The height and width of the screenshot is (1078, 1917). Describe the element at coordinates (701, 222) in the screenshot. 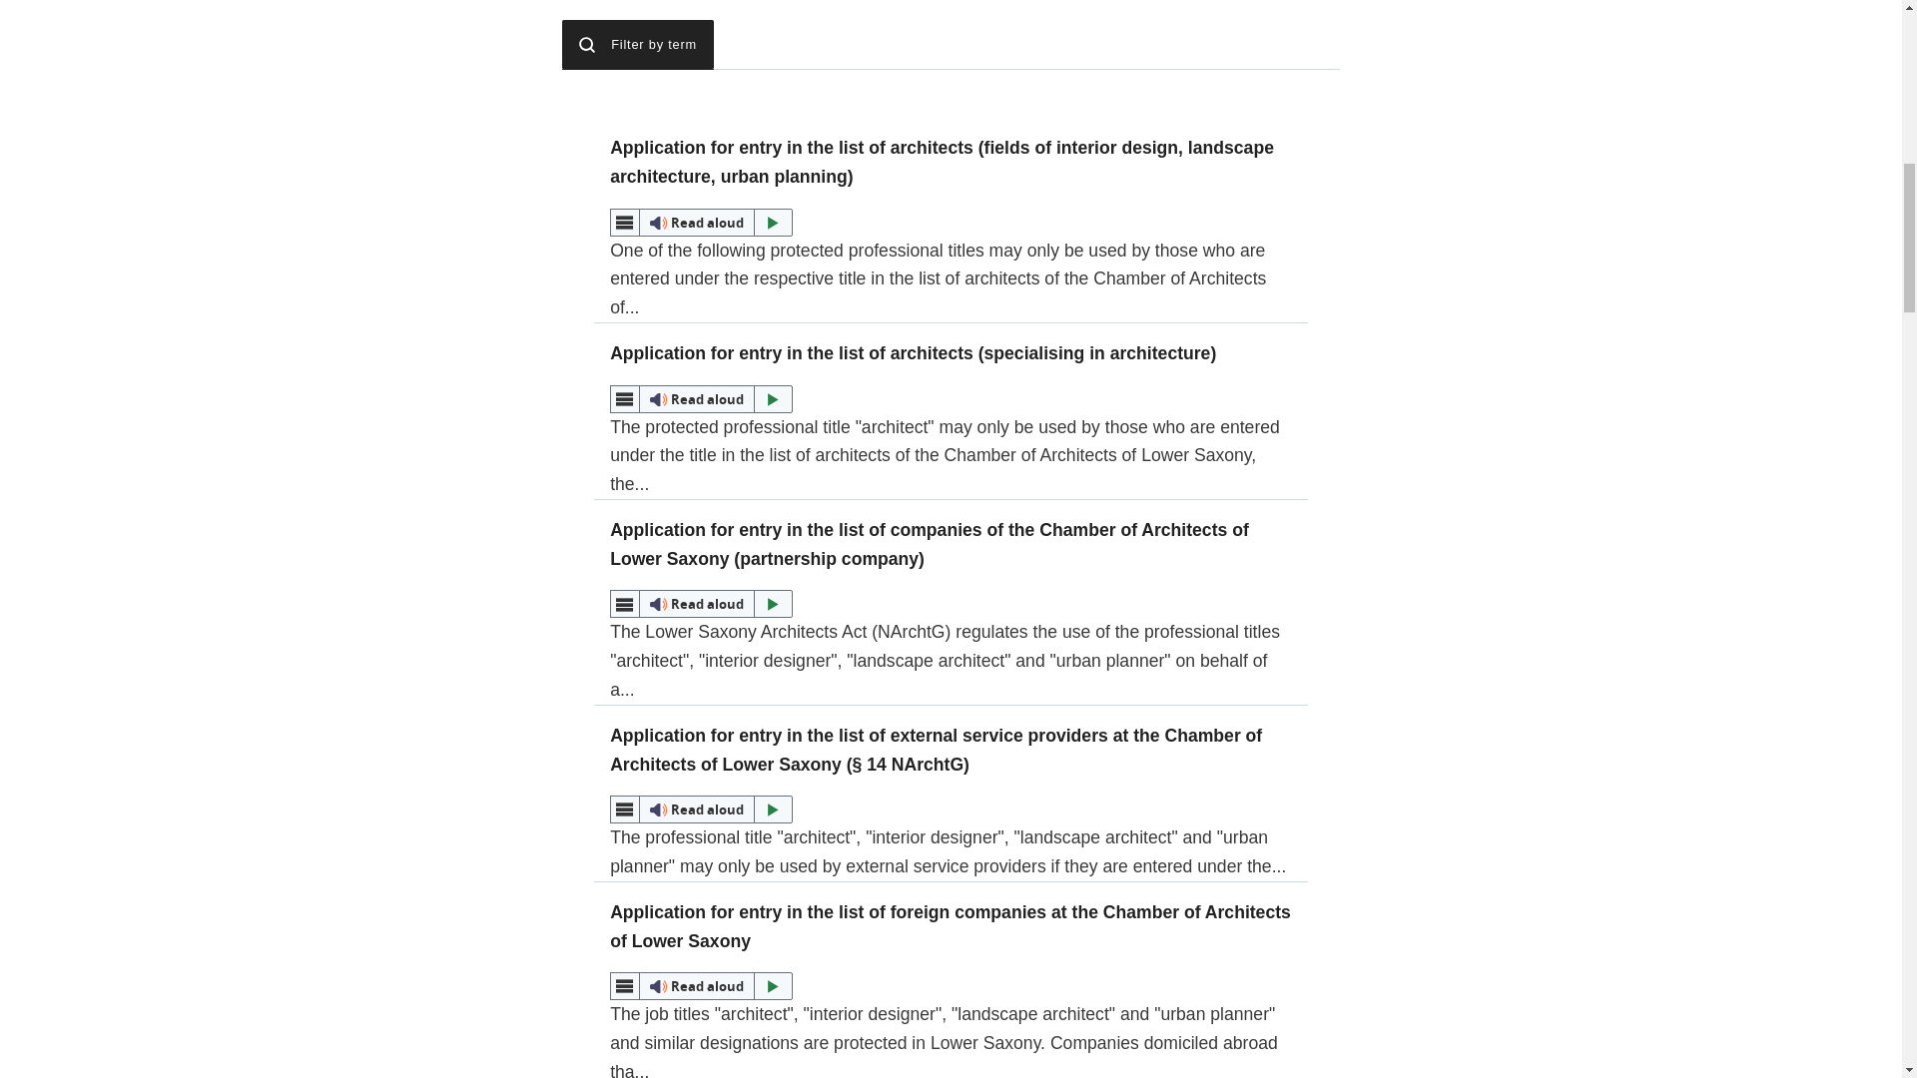

I see `To listen to the text, please use ReadSpeaker` at that location.